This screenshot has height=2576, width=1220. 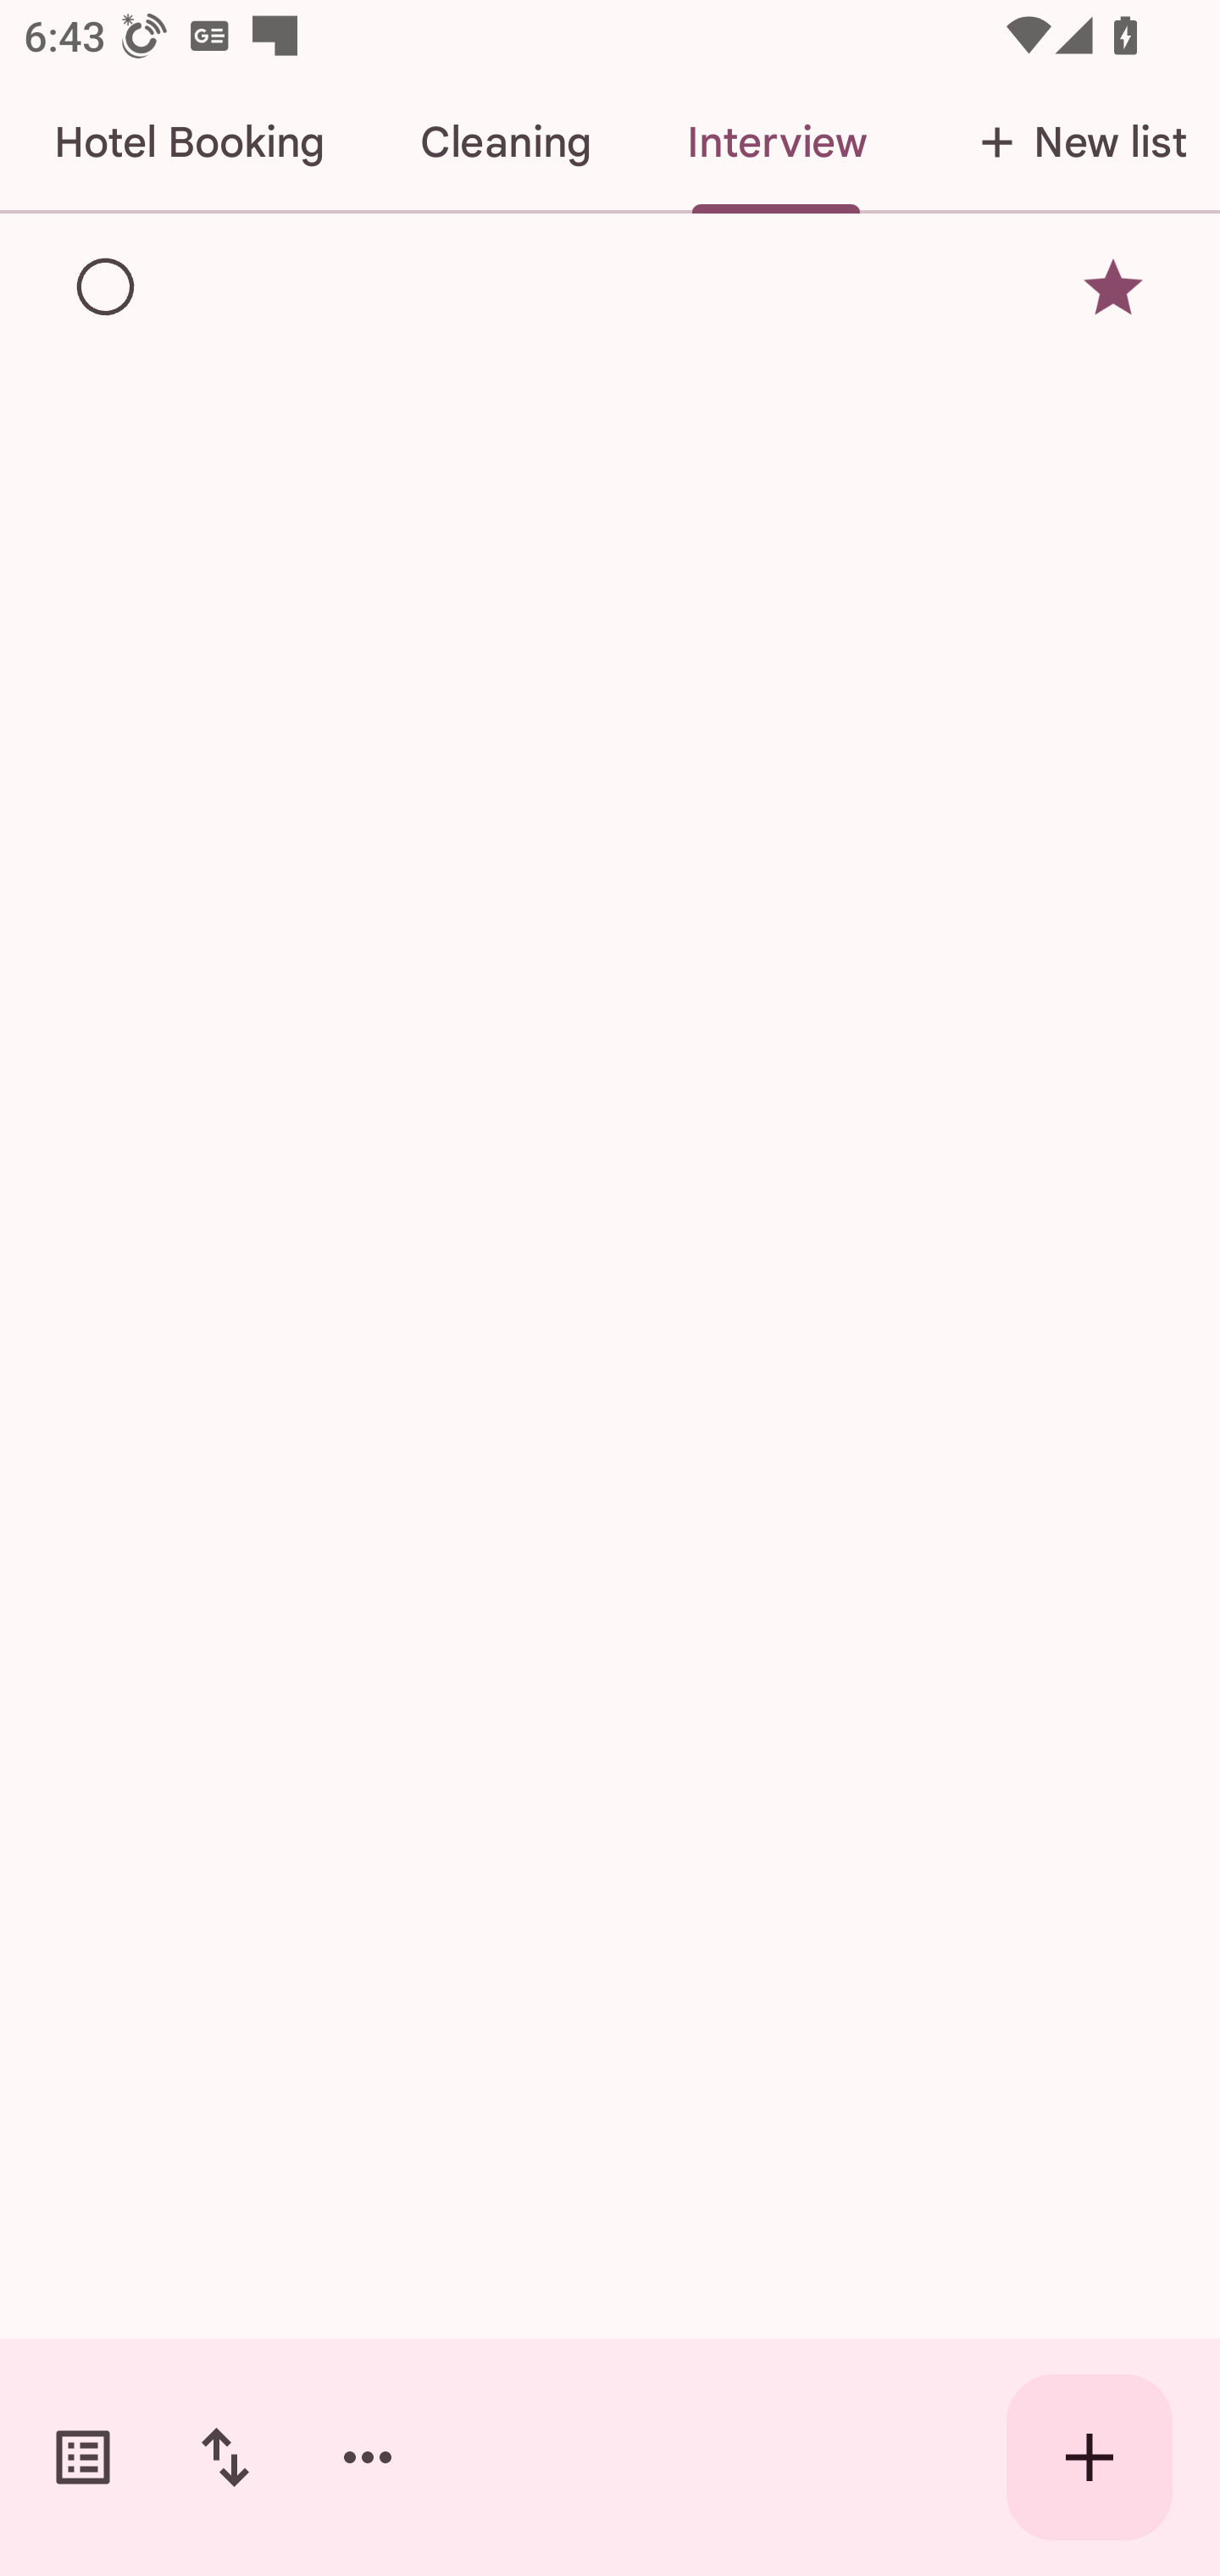 I want to click on (No title), Starred Remove star Mark as complete, so click(x=610, y=286).